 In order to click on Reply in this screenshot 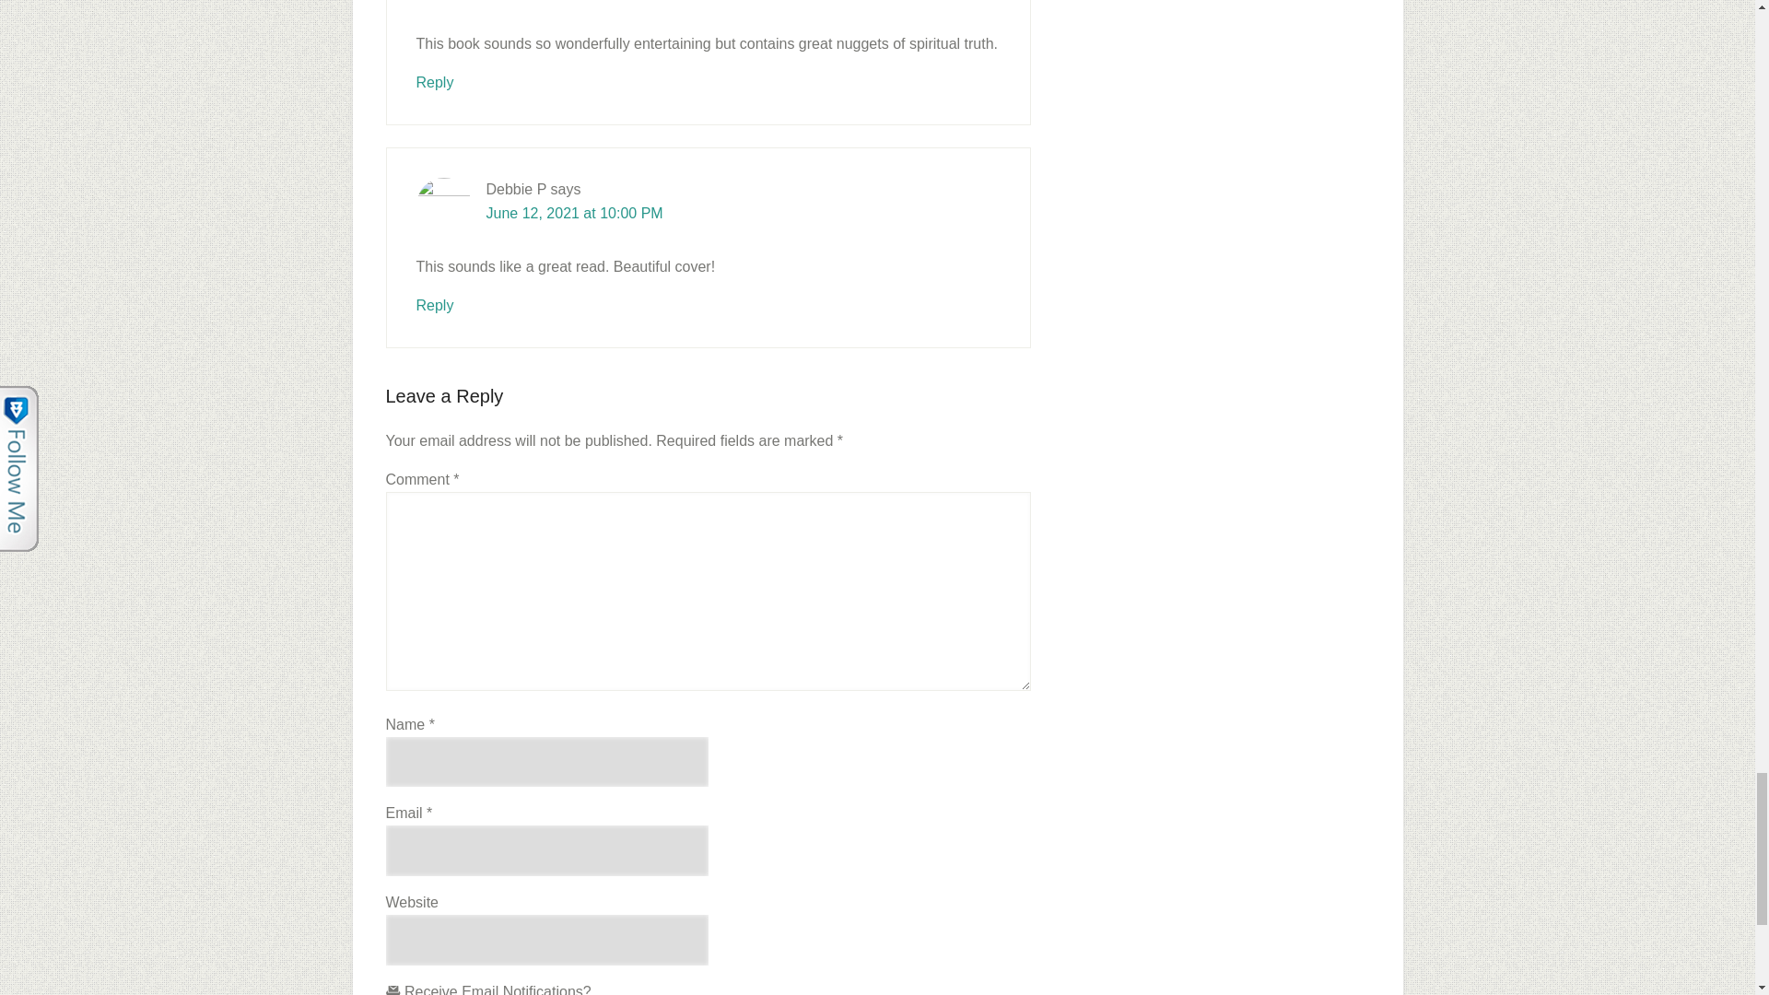, I will do `click(435, 83)`.